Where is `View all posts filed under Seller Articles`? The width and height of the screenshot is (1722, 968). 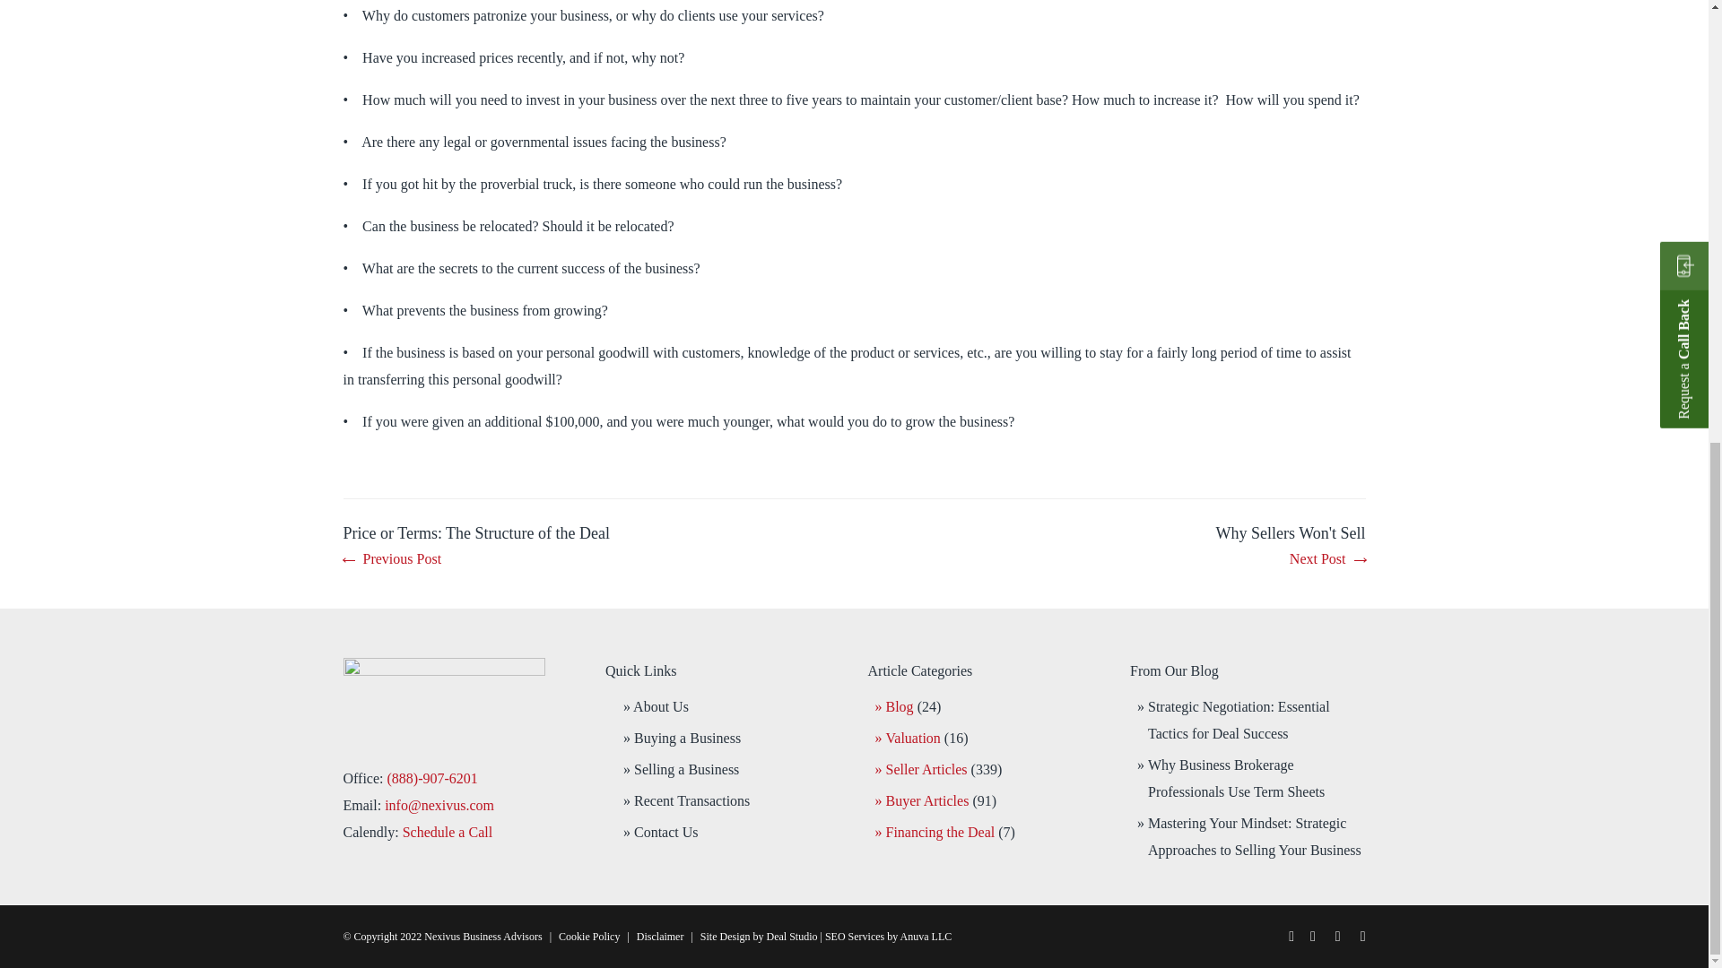 View all posts filed under Seller Articles is located at coordinates (927, 769).